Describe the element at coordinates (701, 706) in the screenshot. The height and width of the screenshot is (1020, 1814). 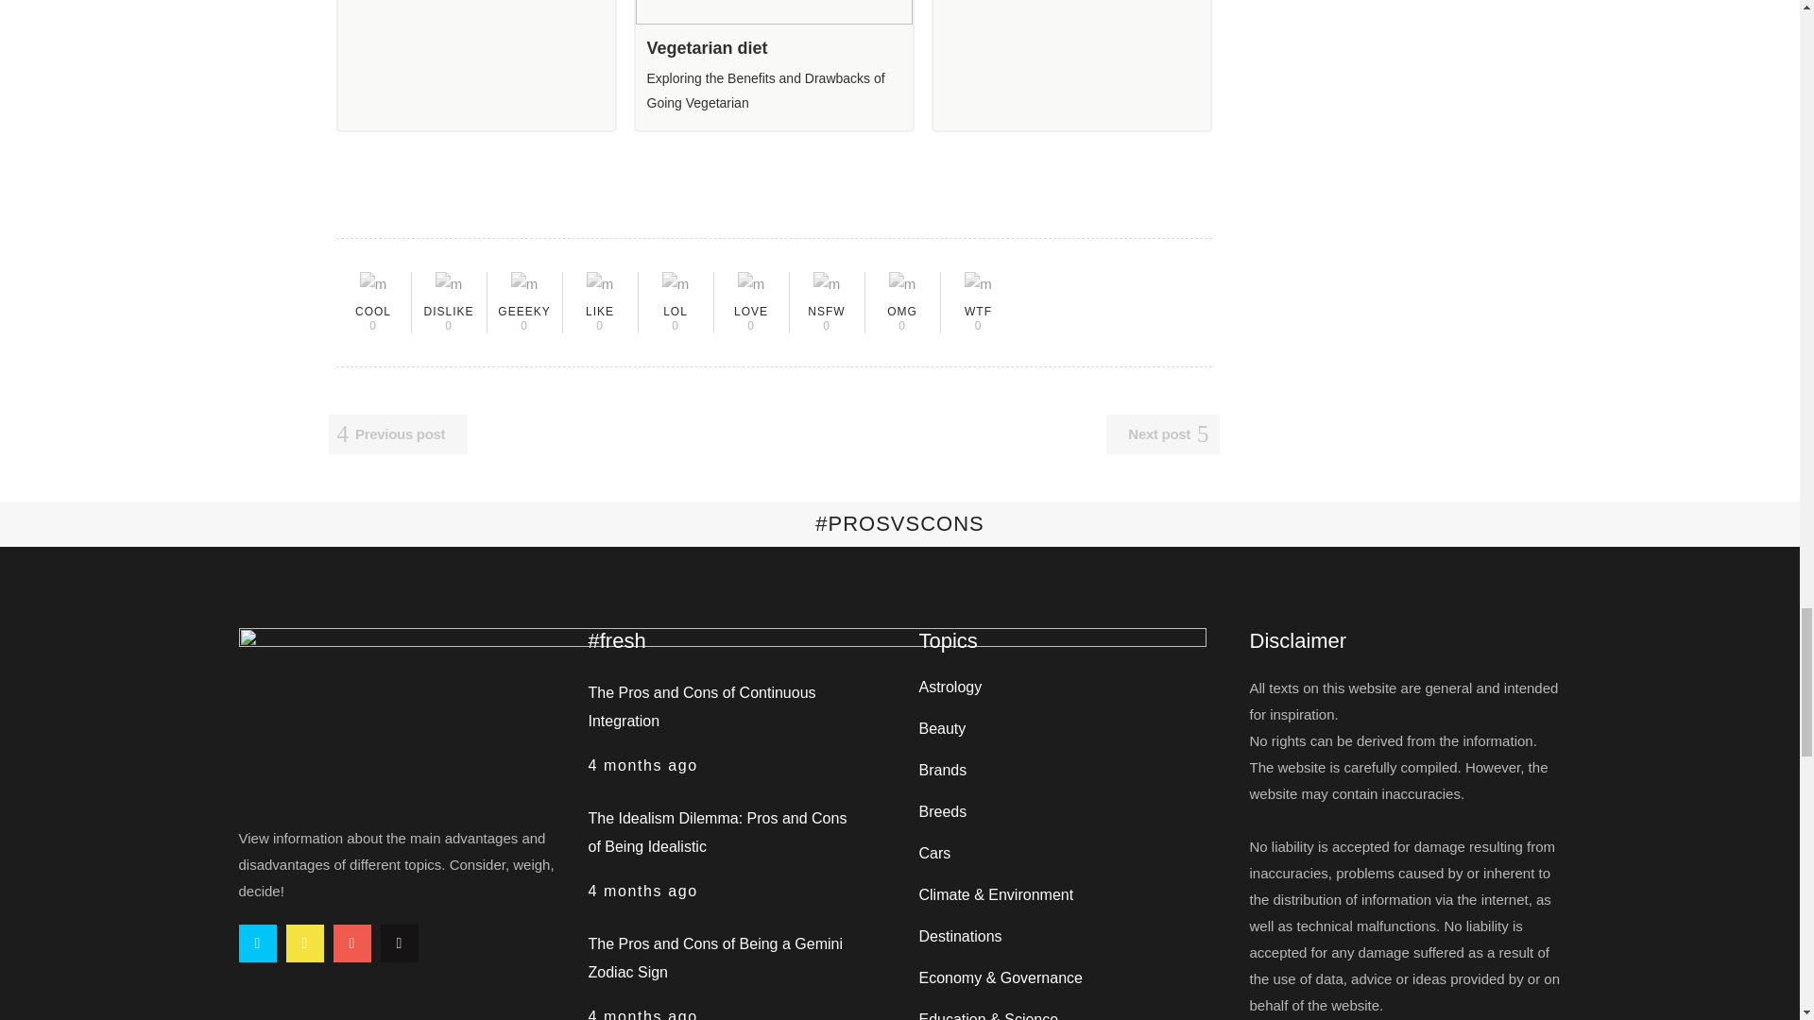
I see `The Pros and Cons of Continuous Integration` at that location.